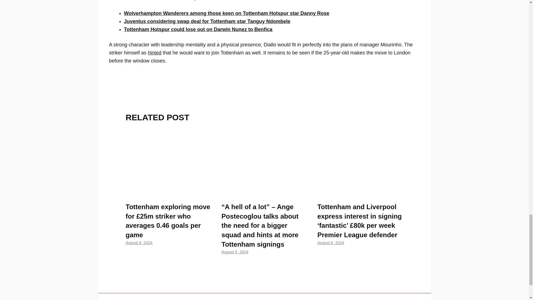 The image size is (533, 300). Describe the element at coordinates (235, 252) in the screenshot. I see `1:30 pm` at that location.